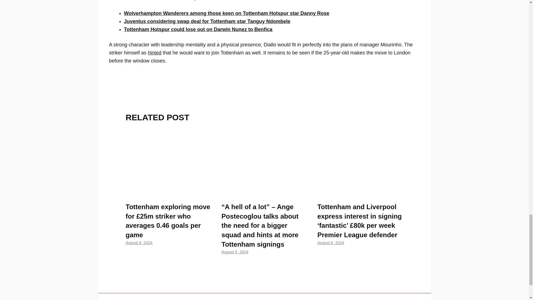 The image size is (533, 300). Describe the element at coordinates (235, 252) in the screenshot. I see `1:30 pm` at that location.